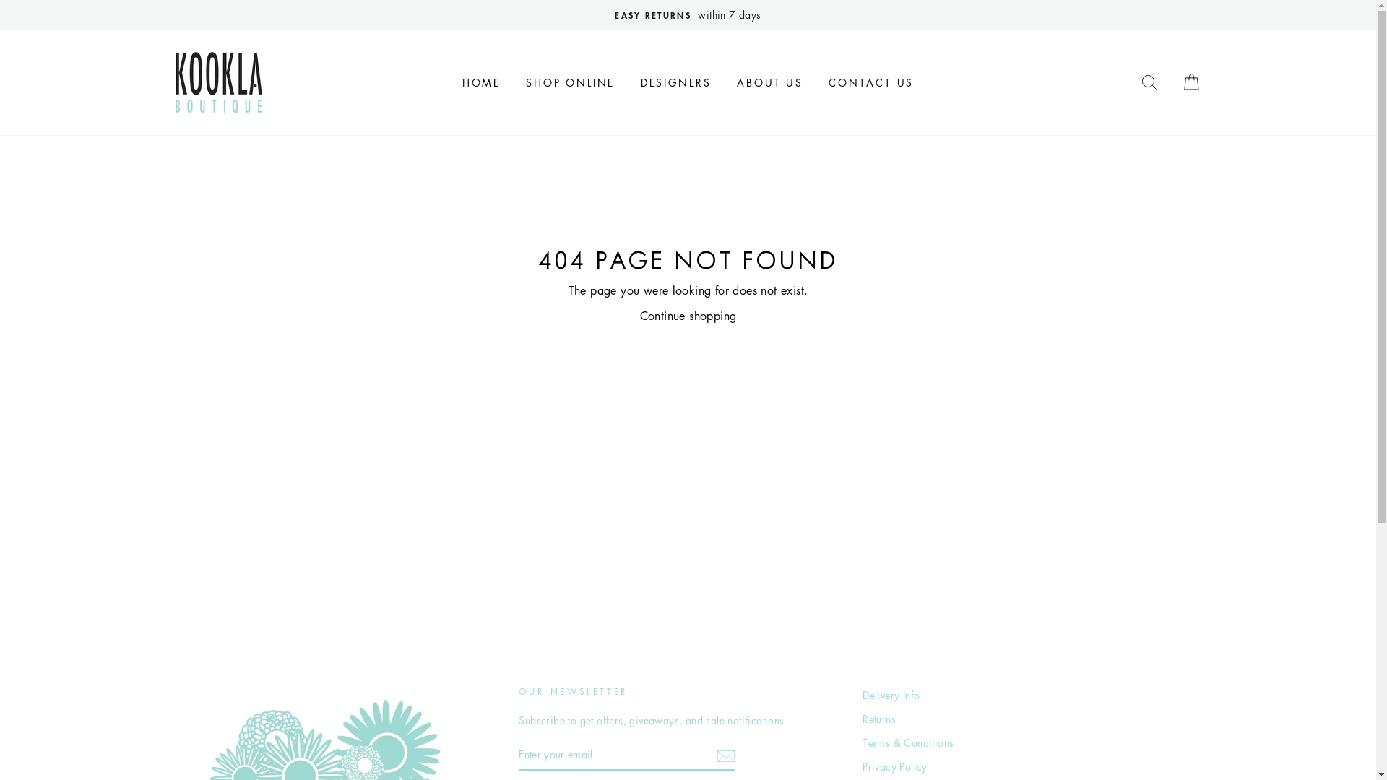 The image size is (1387, 780). I want to click on Continue shopping, so click(688, 316).